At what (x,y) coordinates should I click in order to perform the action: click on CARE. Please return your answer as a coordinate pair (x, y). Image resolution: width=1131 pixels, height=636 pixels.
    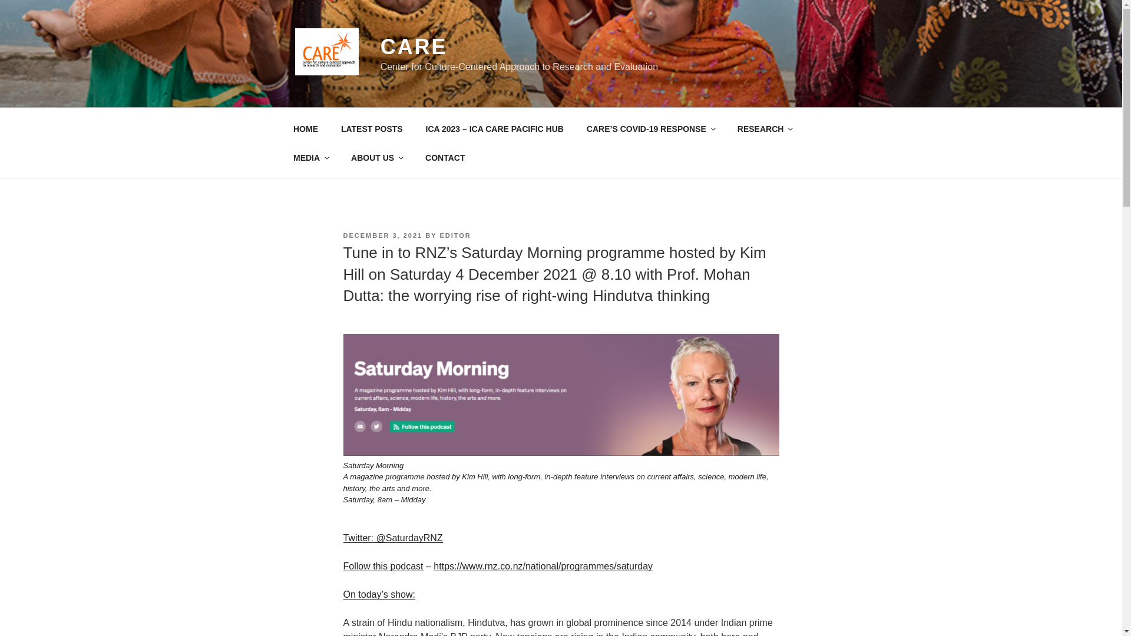
    Looking at the image, I should click on (414, 47).